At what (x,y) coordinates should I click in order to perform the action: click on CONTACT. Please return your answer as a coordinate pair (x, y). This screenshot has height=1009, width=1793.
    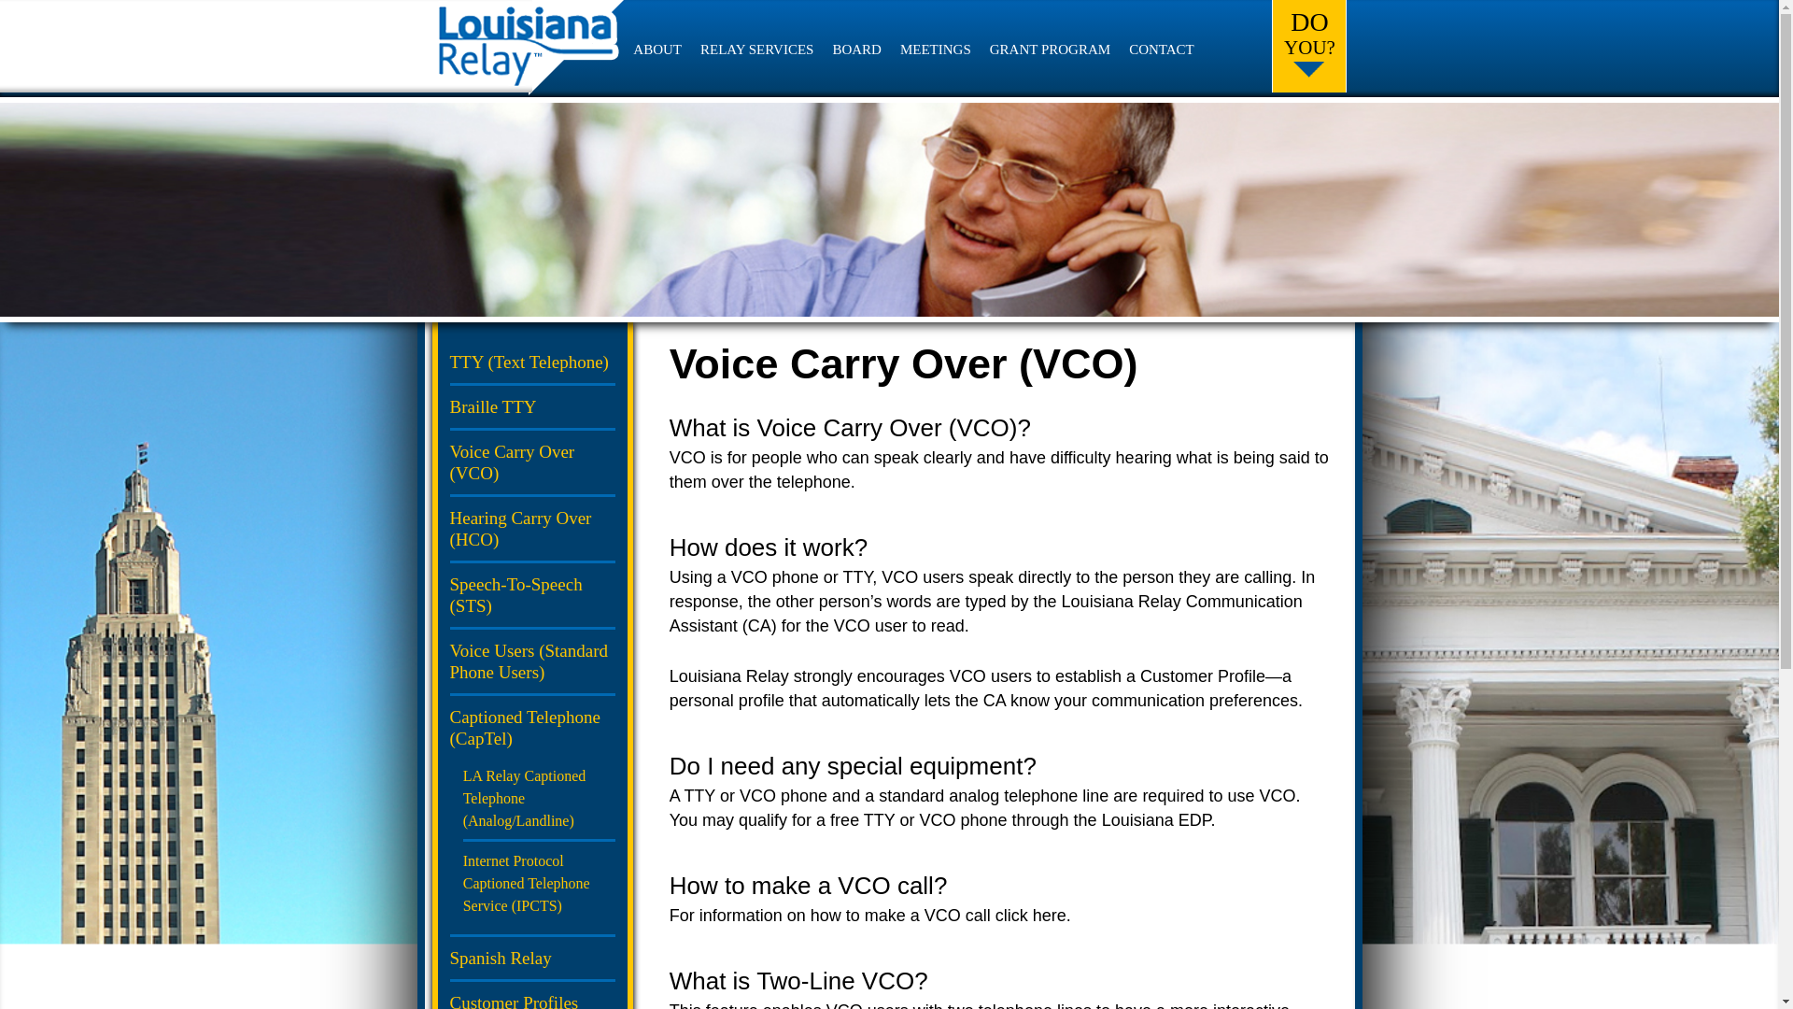
    Looking at the image, I should click on (1162, 49).